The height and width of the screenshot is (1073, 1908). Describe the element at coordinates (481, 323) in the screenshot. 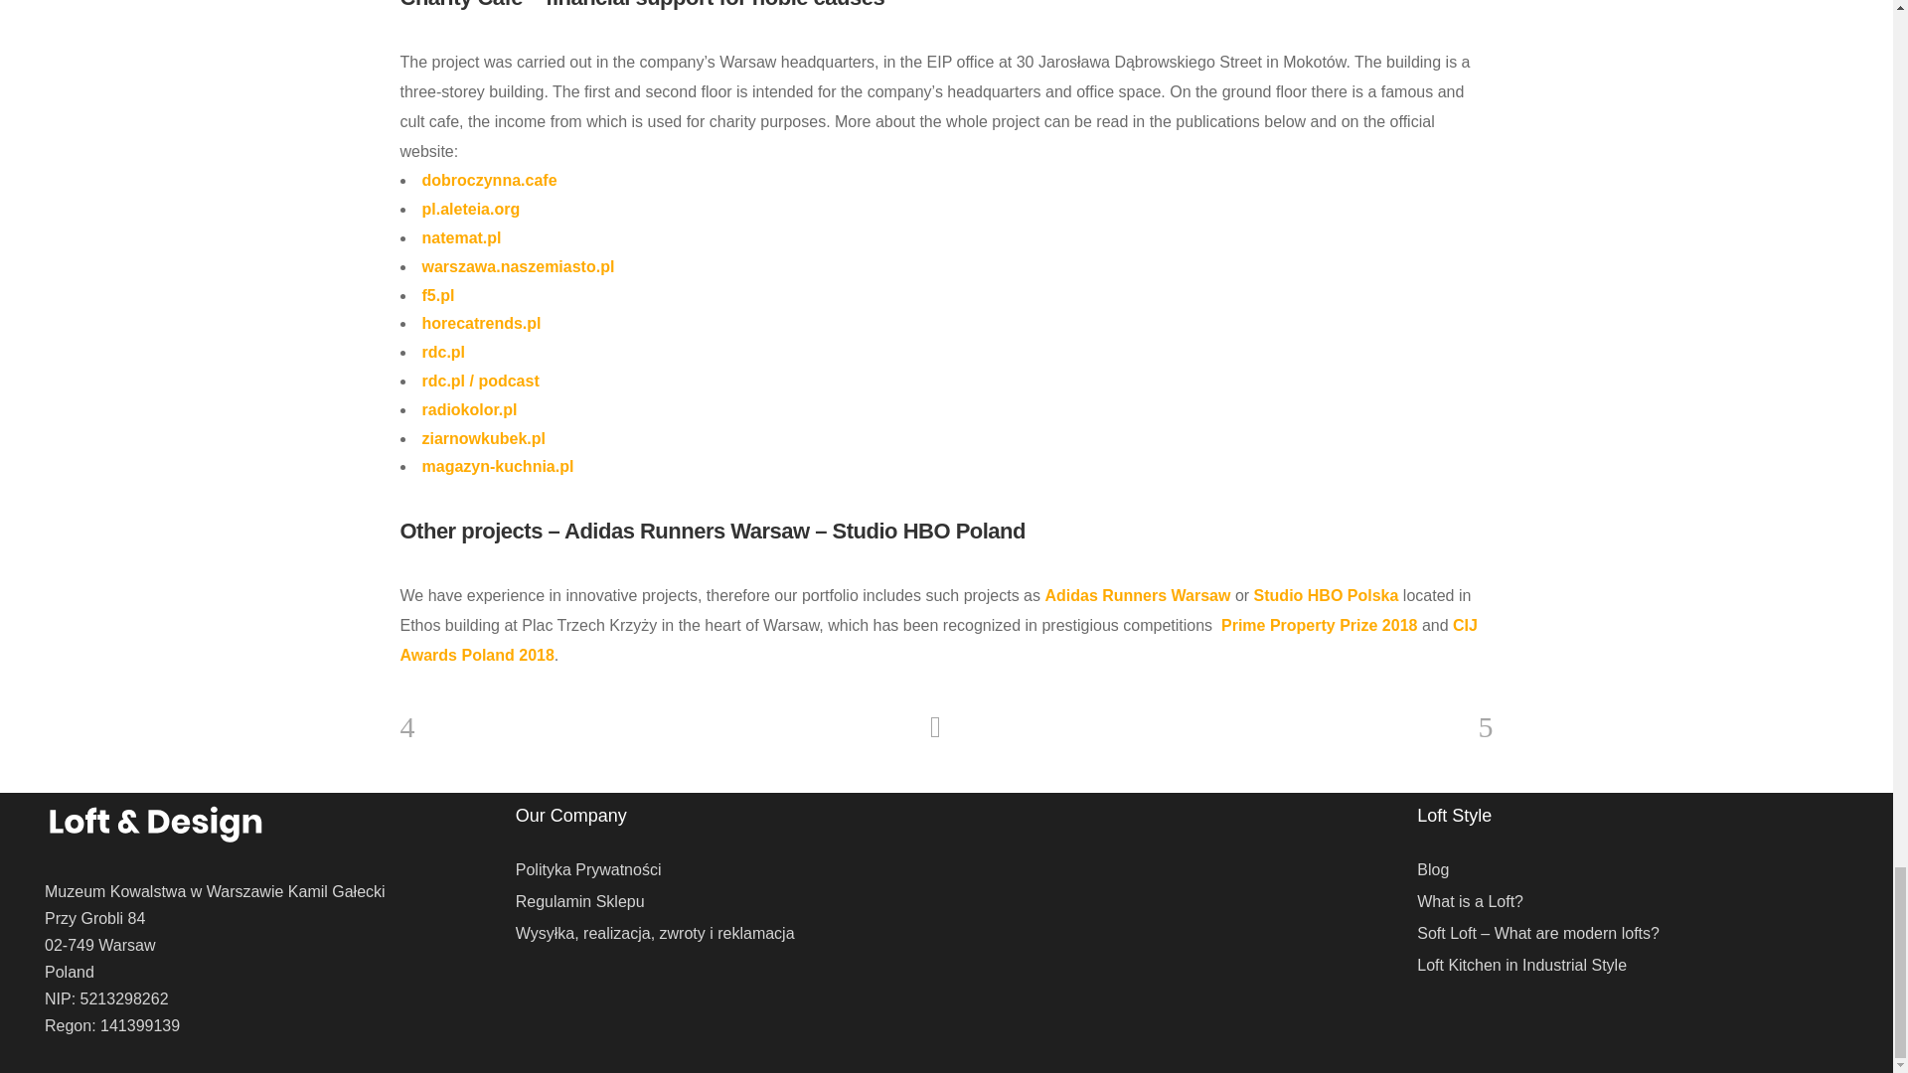

I see `horecatrends.pl` at that location.